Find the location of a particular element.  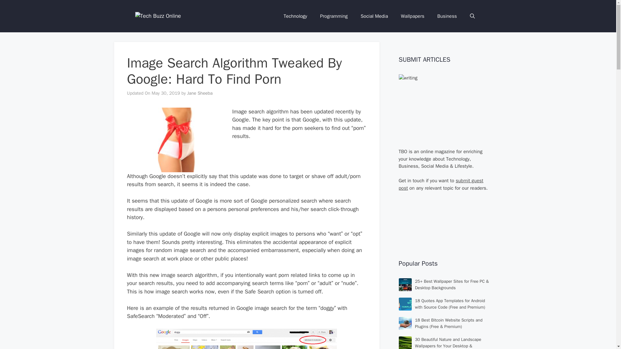

View all posts by Jane Sheeba is located at coordinates (200, 93).